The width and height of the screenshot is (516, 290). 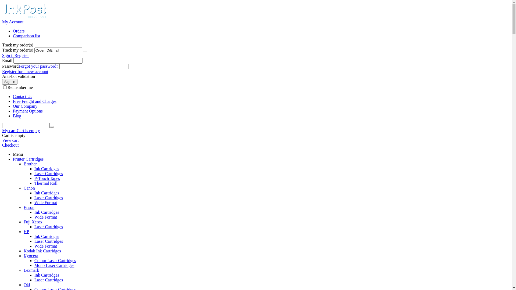 I want to click on Free Freight and Charges, so click(x=35, y=102).